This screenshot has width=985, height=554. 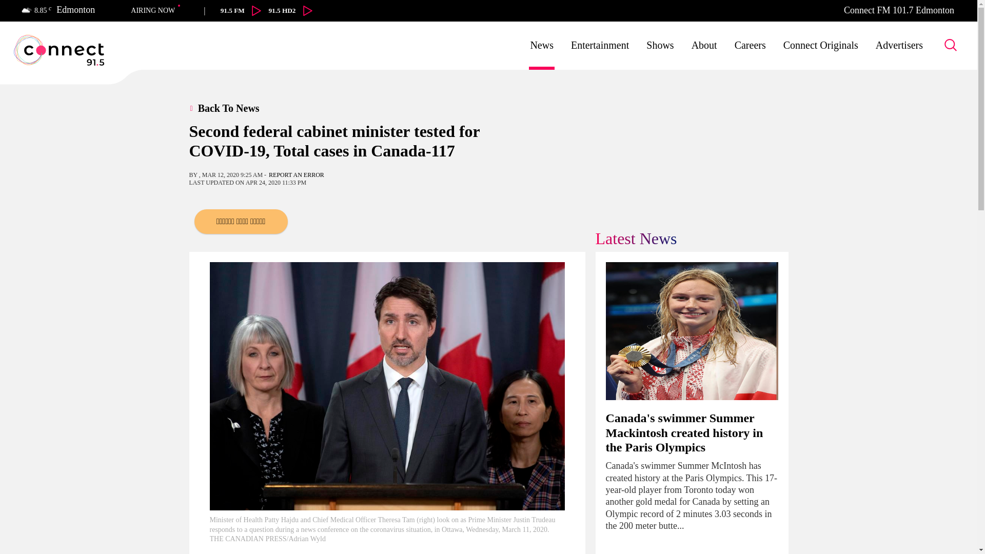 What do you see at coordinates (290, 10) in the screenshot?
I see `Play` at bounding box center [290, 10].